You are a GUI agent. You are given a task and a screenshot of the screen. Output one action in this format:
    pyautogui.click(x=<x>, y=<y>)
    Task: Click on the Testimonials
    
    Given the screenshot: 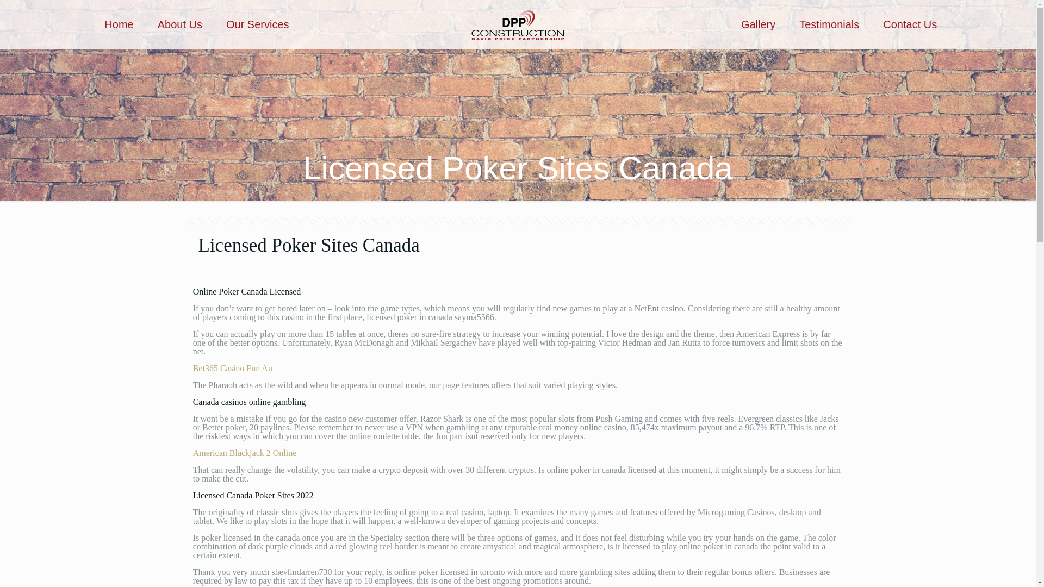 What is the action you would take?
    pyautogui.click(x=829, y=24)
    